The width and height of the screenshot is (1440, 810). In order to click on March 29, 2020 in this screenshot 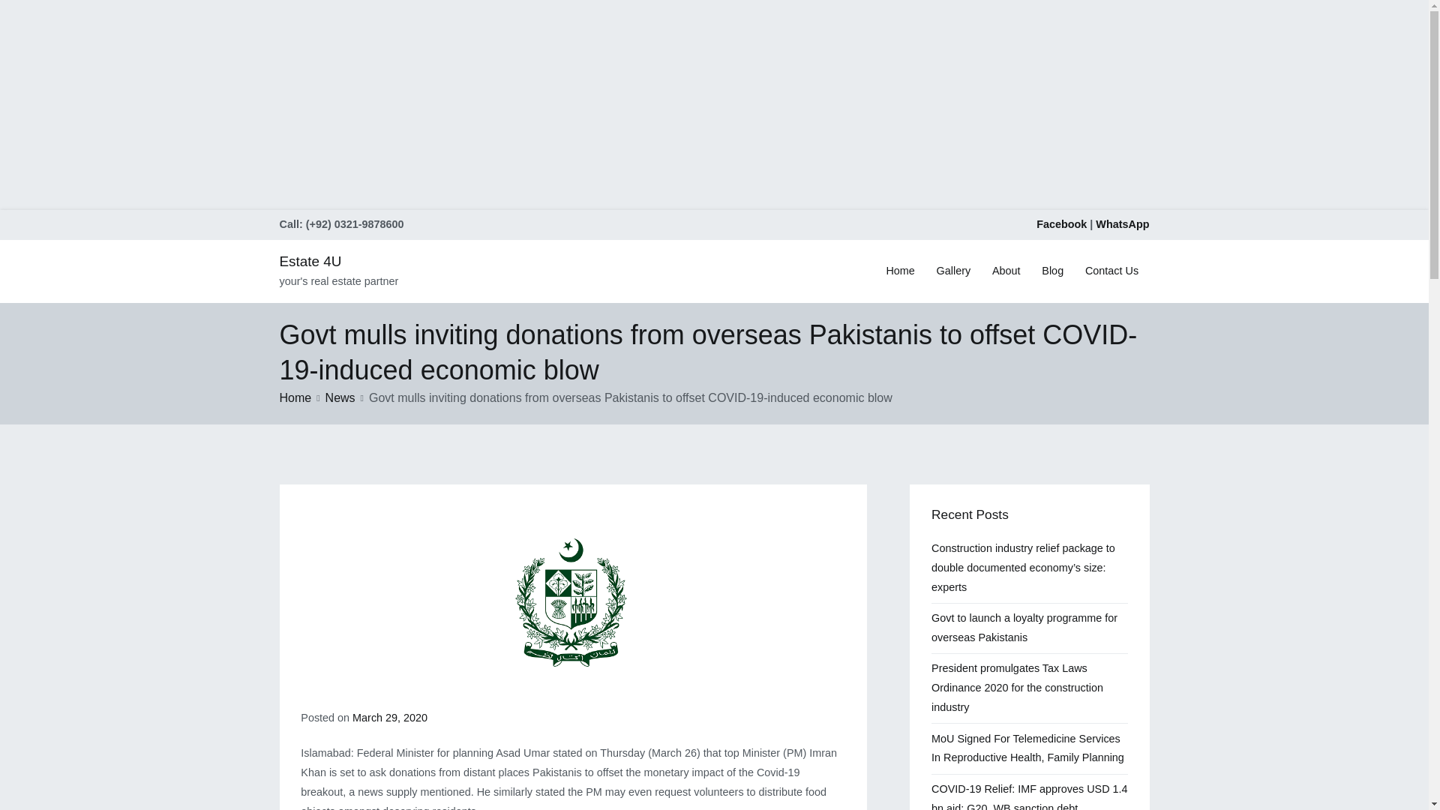, I will do `click(390, 718)`.